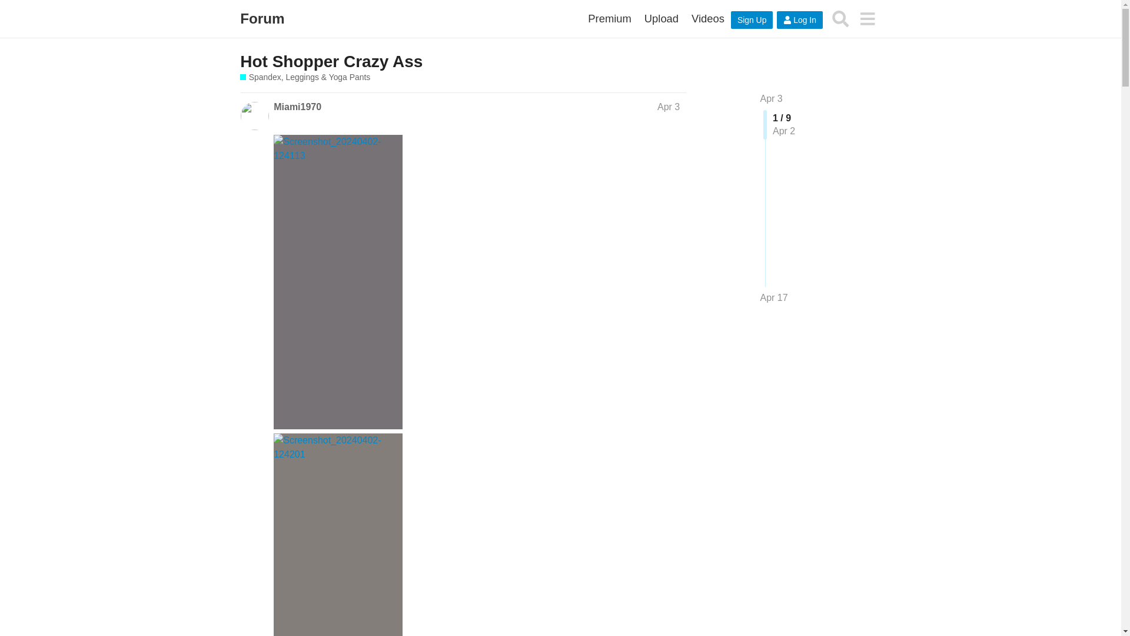 This screenshot has width=1130, height=636. I want to click on video section, so click(707, 19).